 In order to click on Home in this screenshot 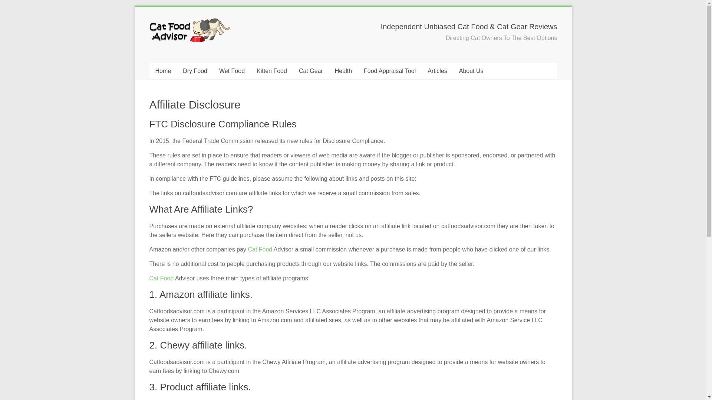, I will do `click(162, 71)`.